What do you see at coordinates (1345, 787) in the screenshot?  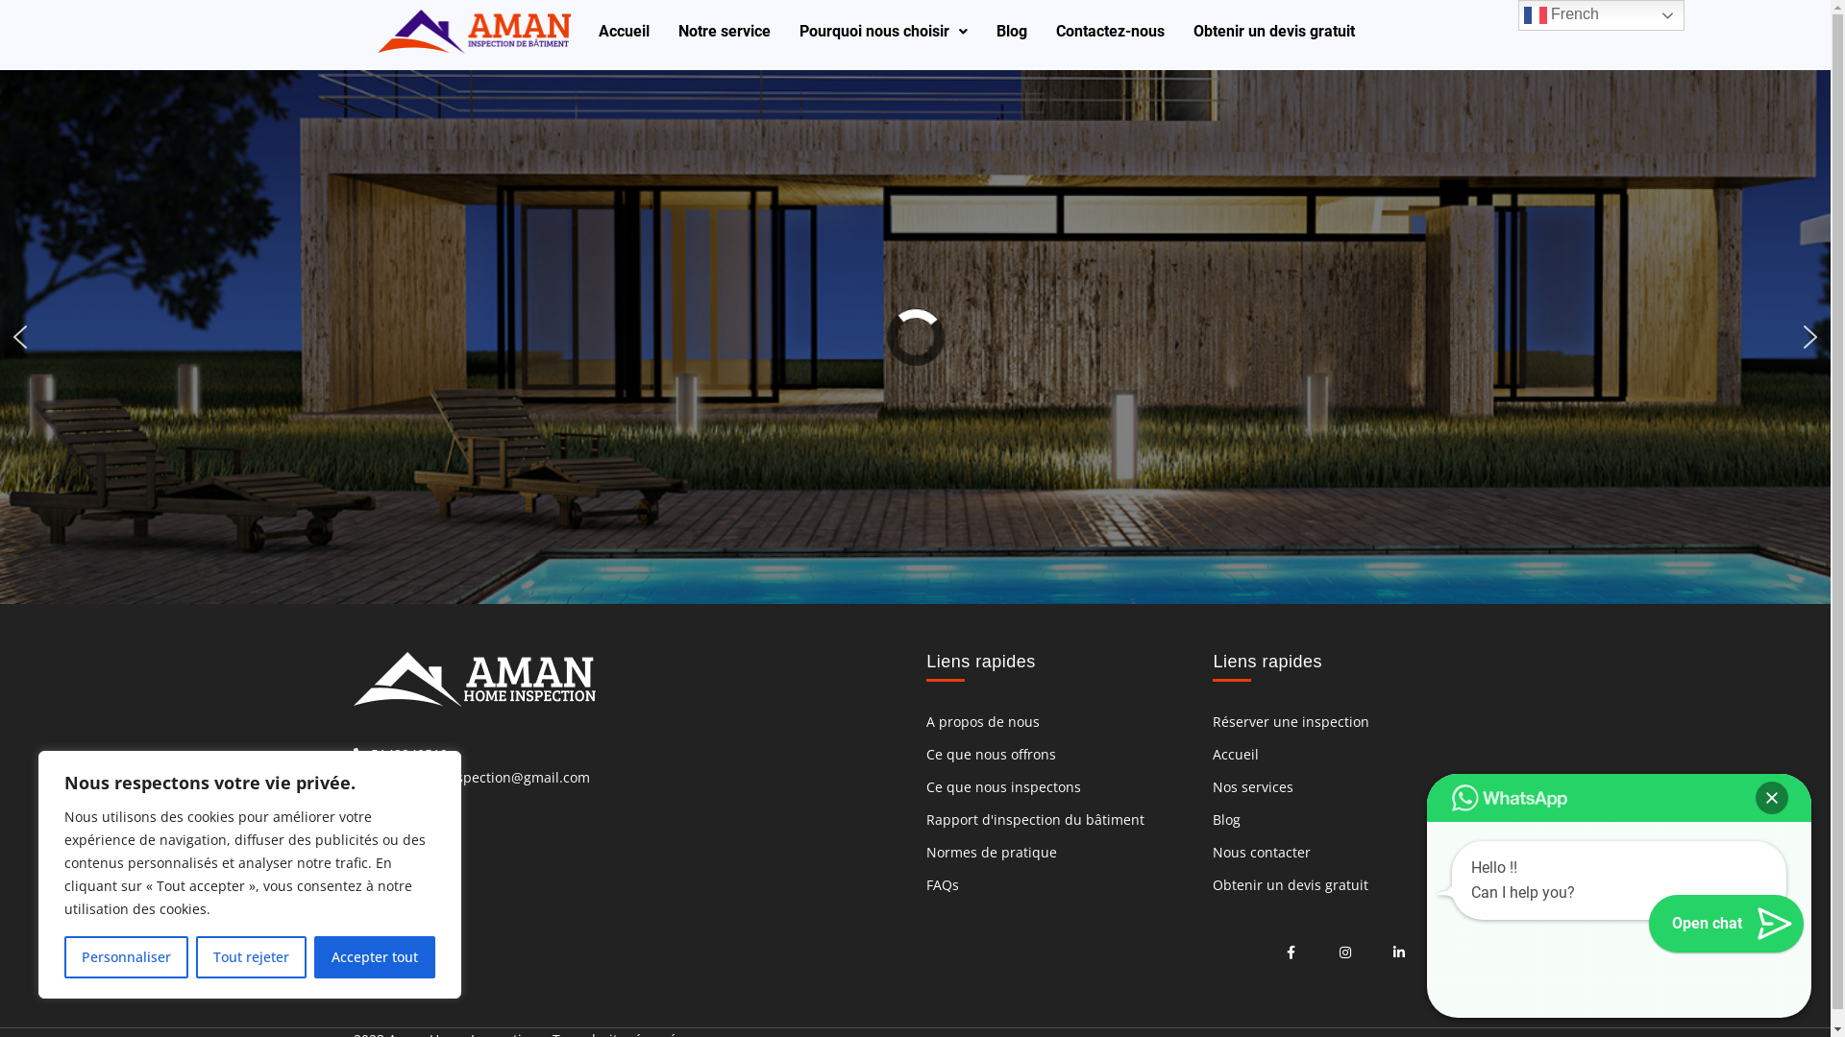 I see `Nos services` at bounding box center [1345, 787].